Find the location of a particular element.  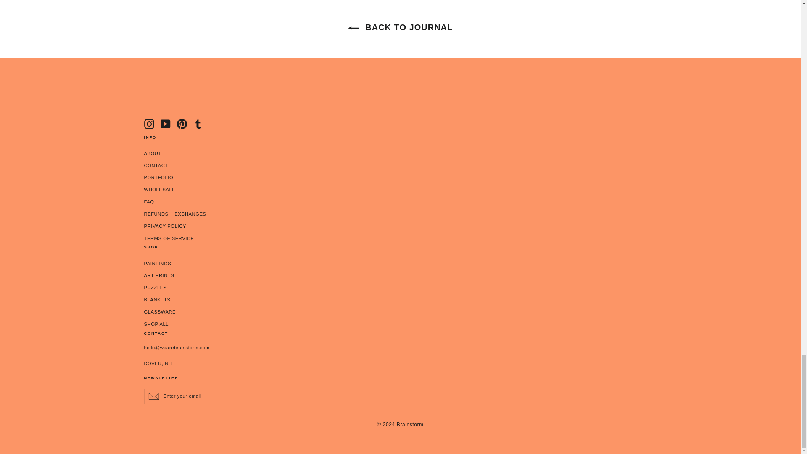

Pinterest is located at coordinates (182, 124).